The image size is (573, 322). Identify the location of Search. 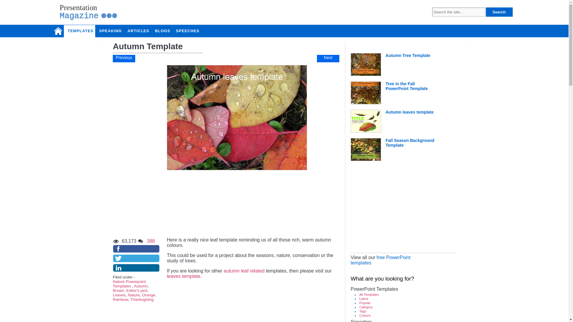
(499, 12).